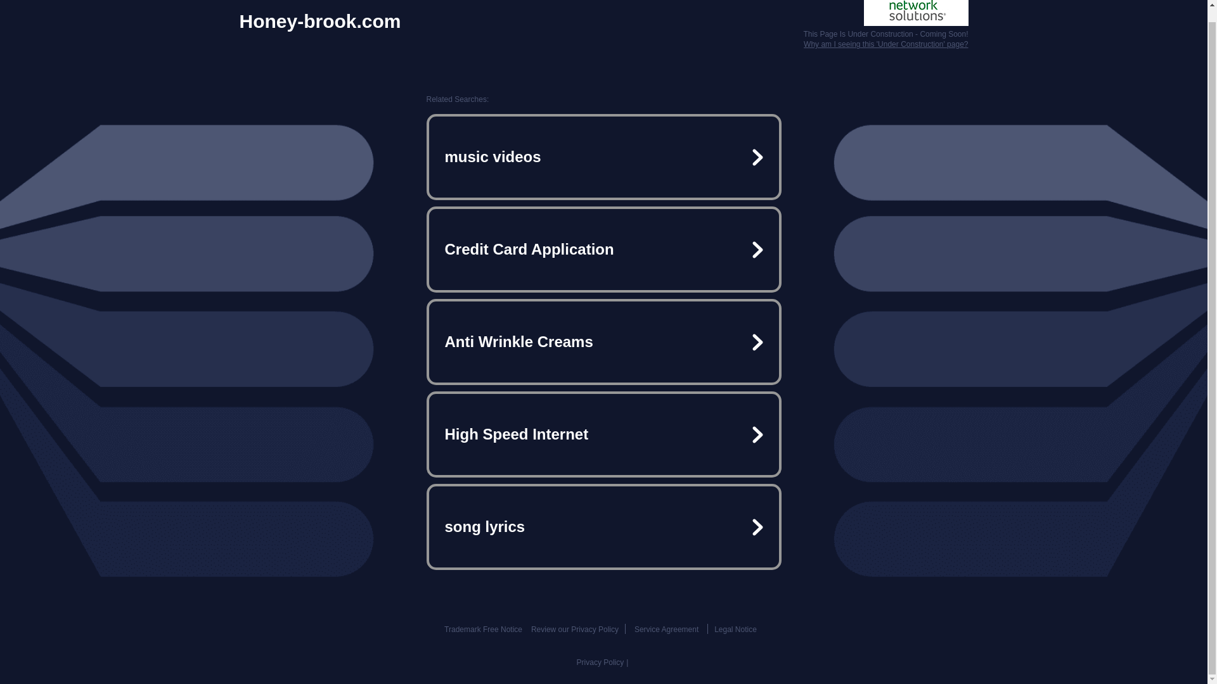 The image size is (1217, 684). Describe the element at coordinates (603, 157) in the screenshot. I see `music videos` at that location.